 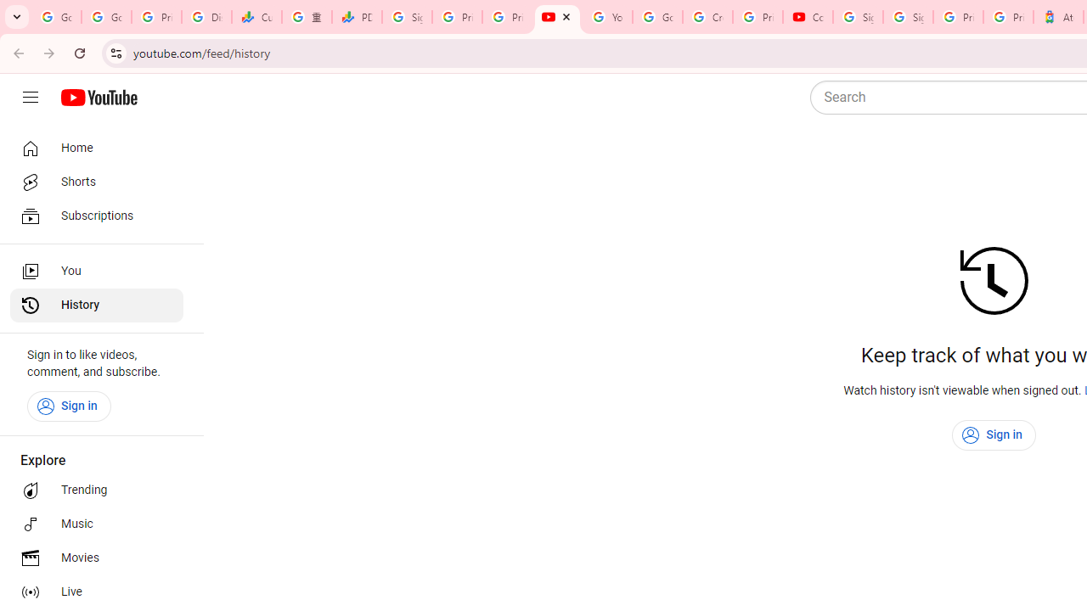 What do you see at coordinates (508, 17) in the screenshot?
I see `Privacy Checkup` at bounding box center [508, 17].